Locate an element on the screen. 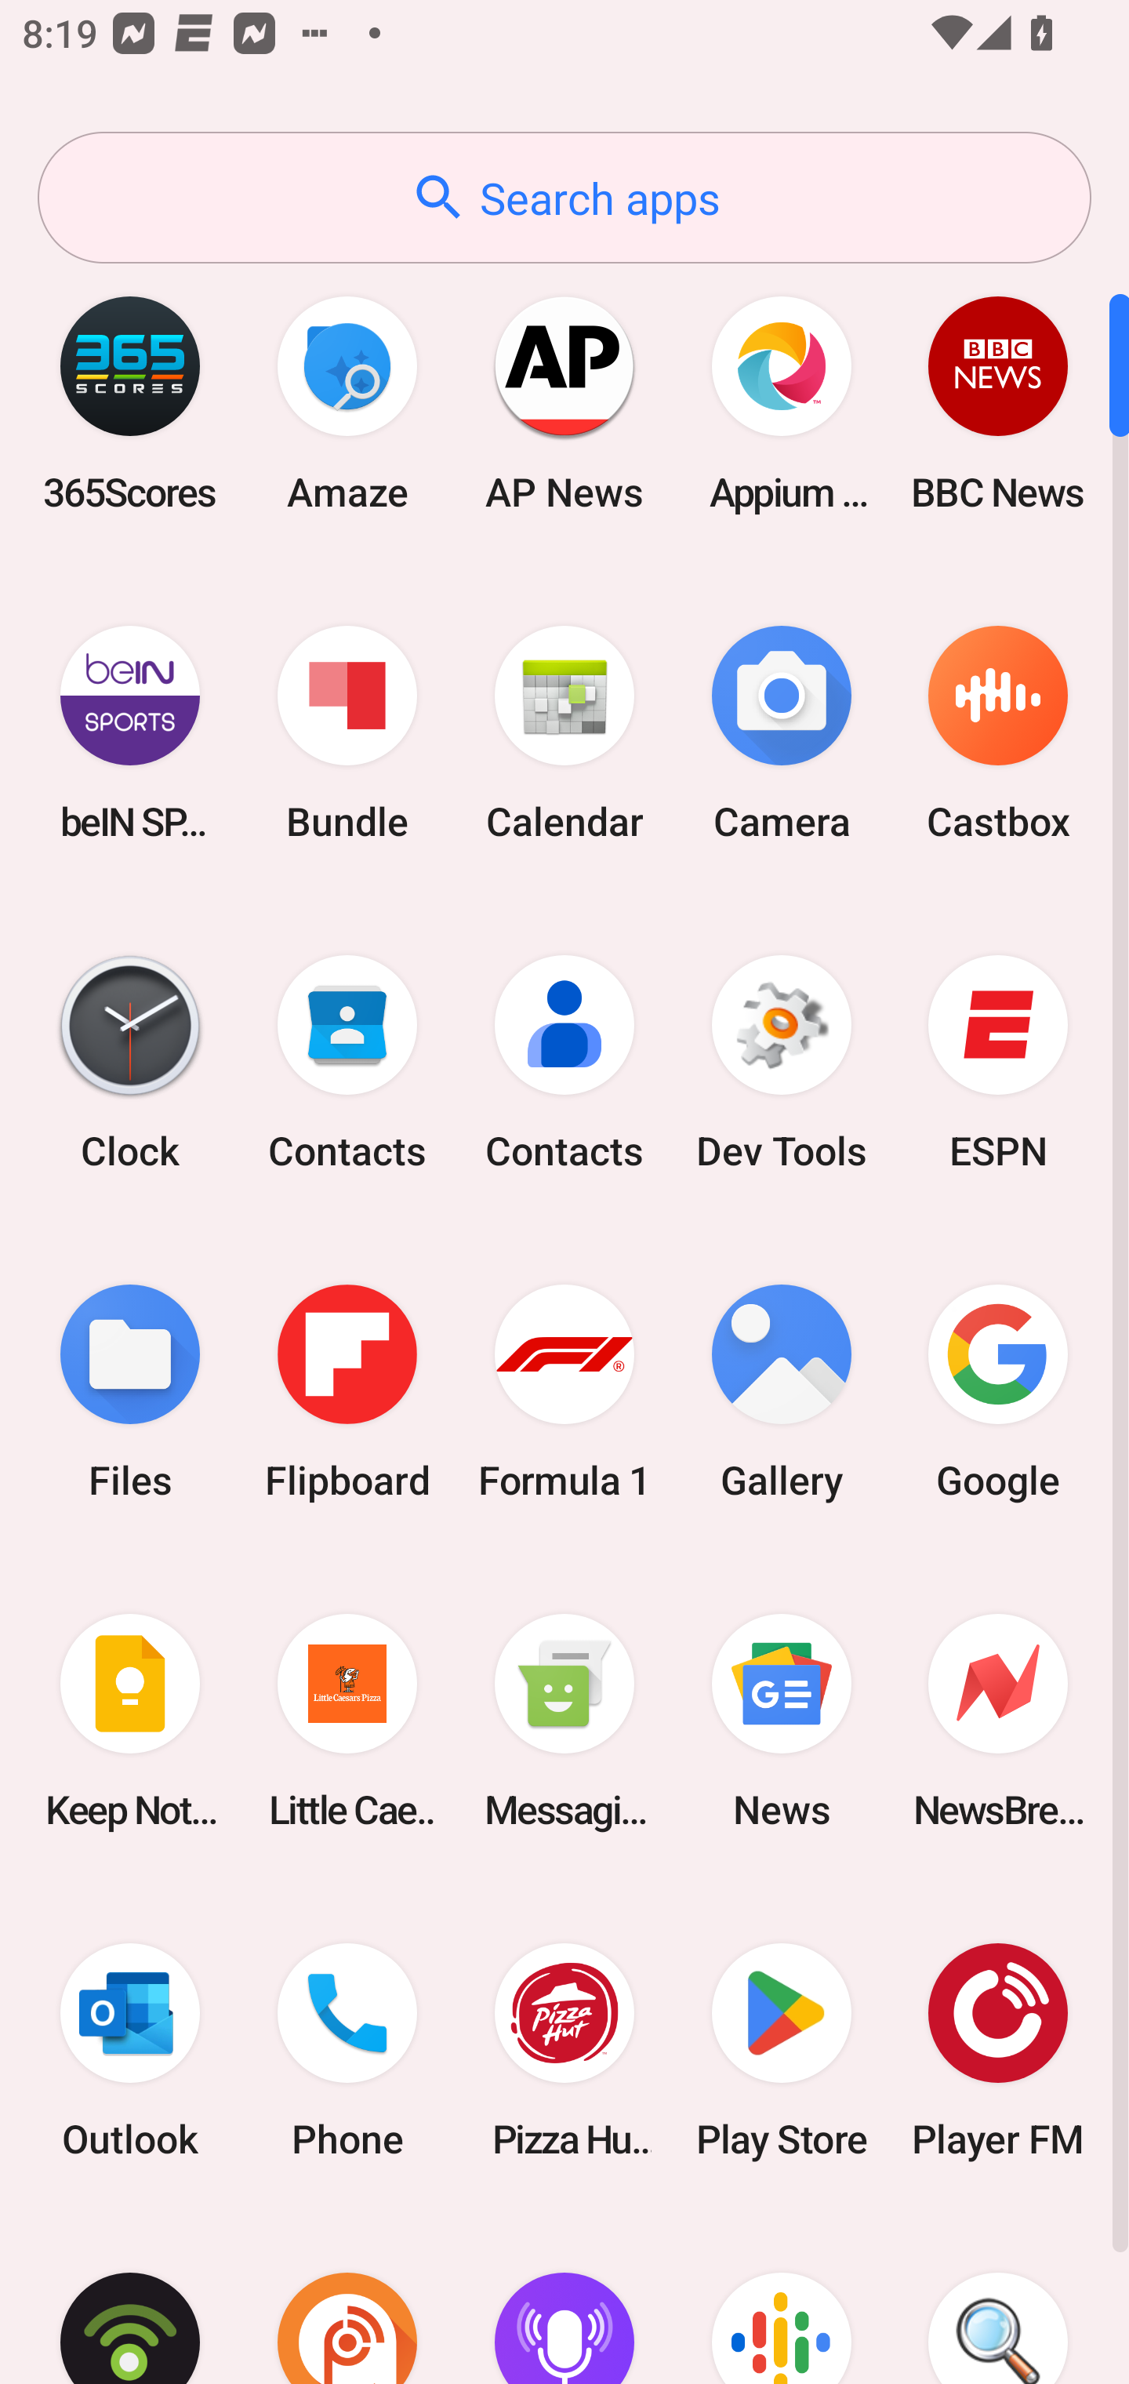 This screenshot has width=1129, height=2384. Contacts is located at coordinates (347, 1063).